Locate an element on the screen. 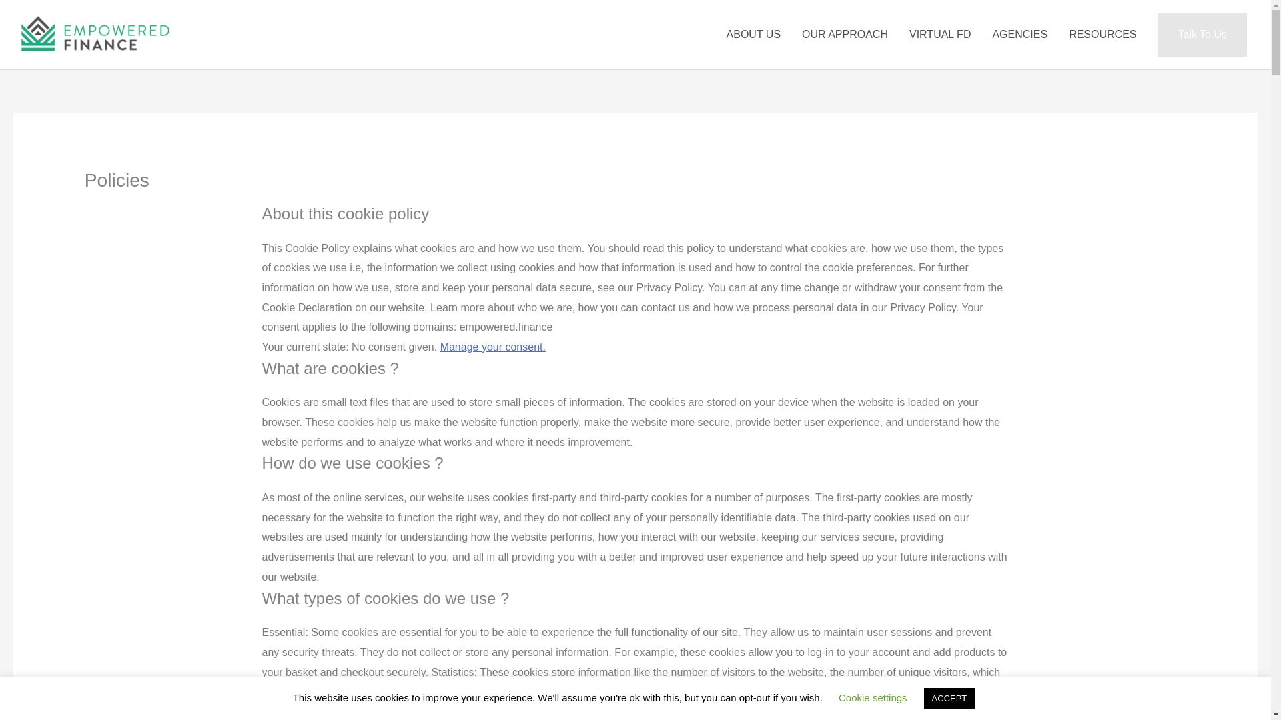 The image size is (1281, 720). AGENCIES is located at coordinates (1019, 35).